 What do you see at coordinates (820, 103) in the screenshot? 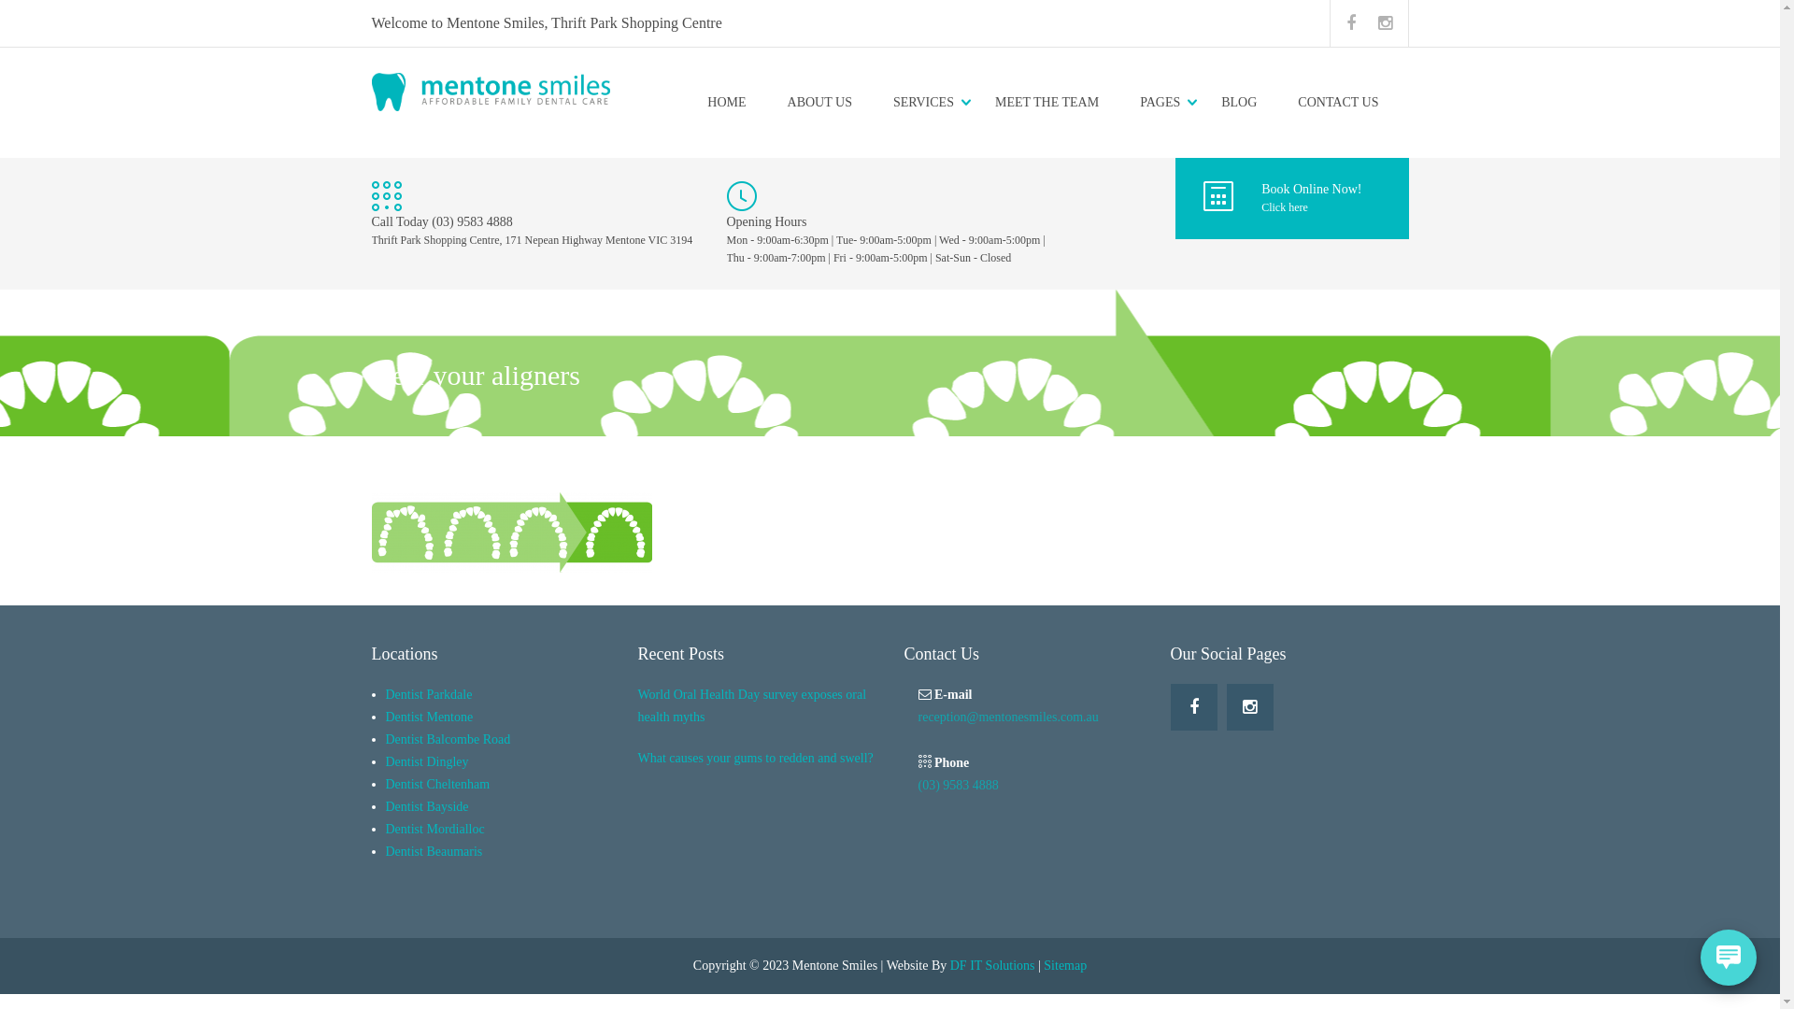
I see `ABOUT US` at bounding box center [820, 103].